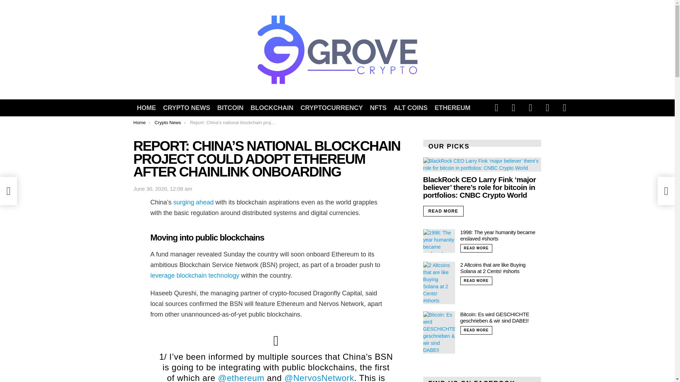  I want to click on BITCOIN, so click(231, 108).